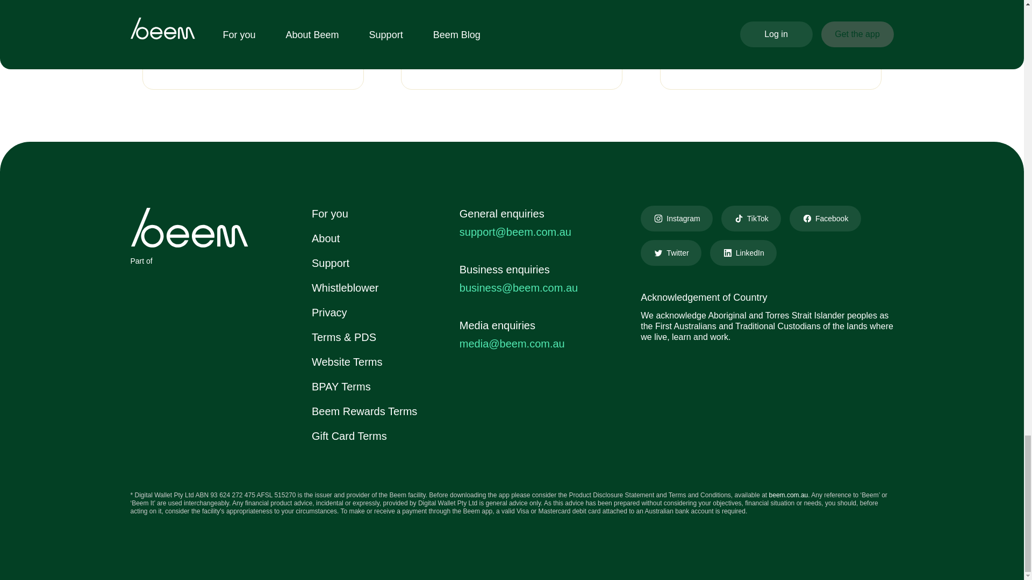  I want to click on Facebook, so click(825, 218).